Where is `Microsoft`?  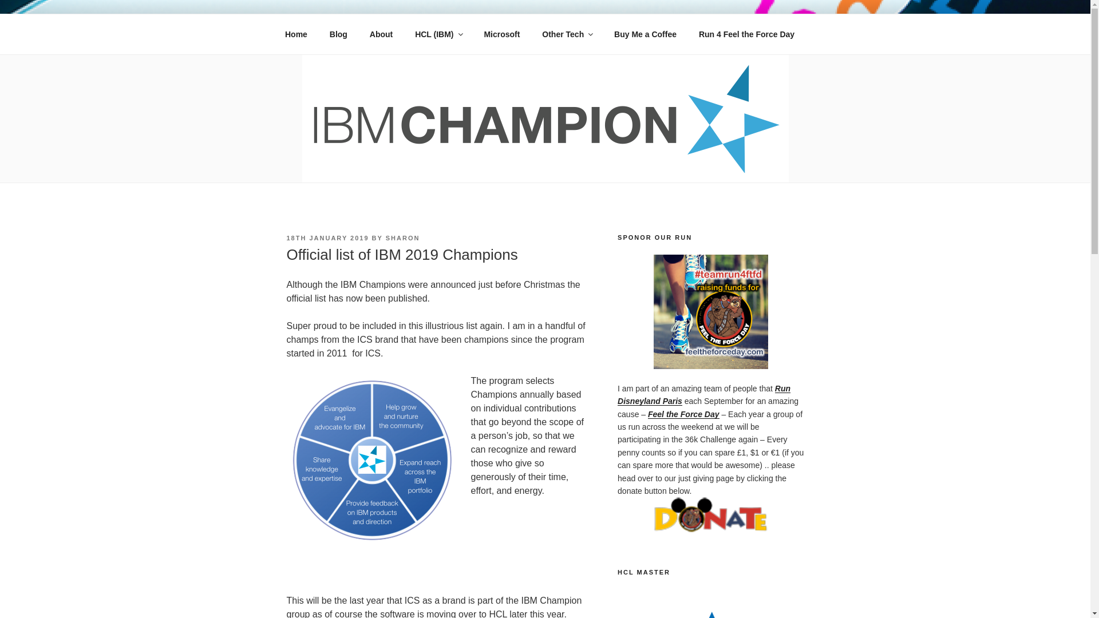 Microsoft is located at coordinates (501, 34).